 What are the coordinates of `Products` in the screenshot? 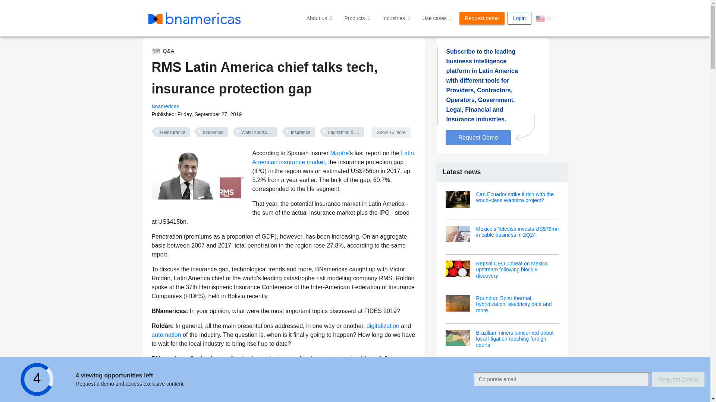 It's located at (357, 18).